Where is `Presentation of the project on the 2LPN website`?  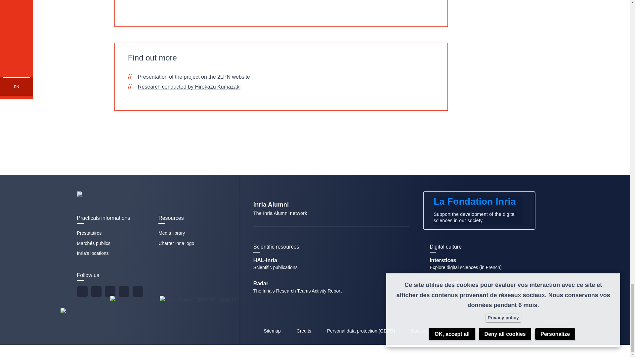 Presentation of the project on the 2LPN website is located at coordinates (194, 77).